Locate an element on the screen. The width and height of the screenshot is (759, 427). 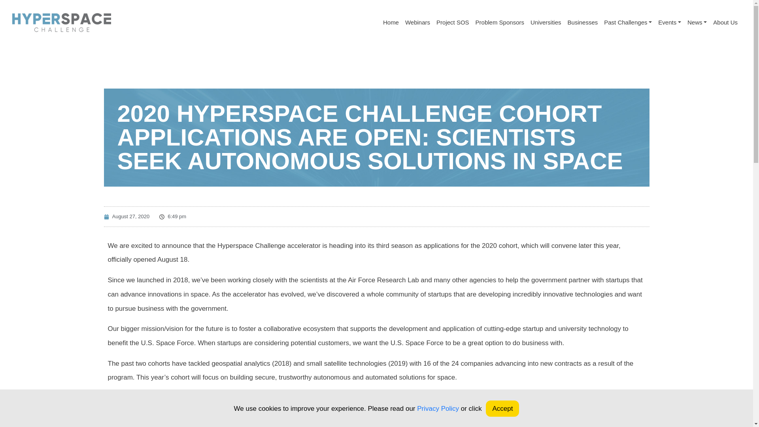
Privacy Policy is located at coordinates (438, 408).